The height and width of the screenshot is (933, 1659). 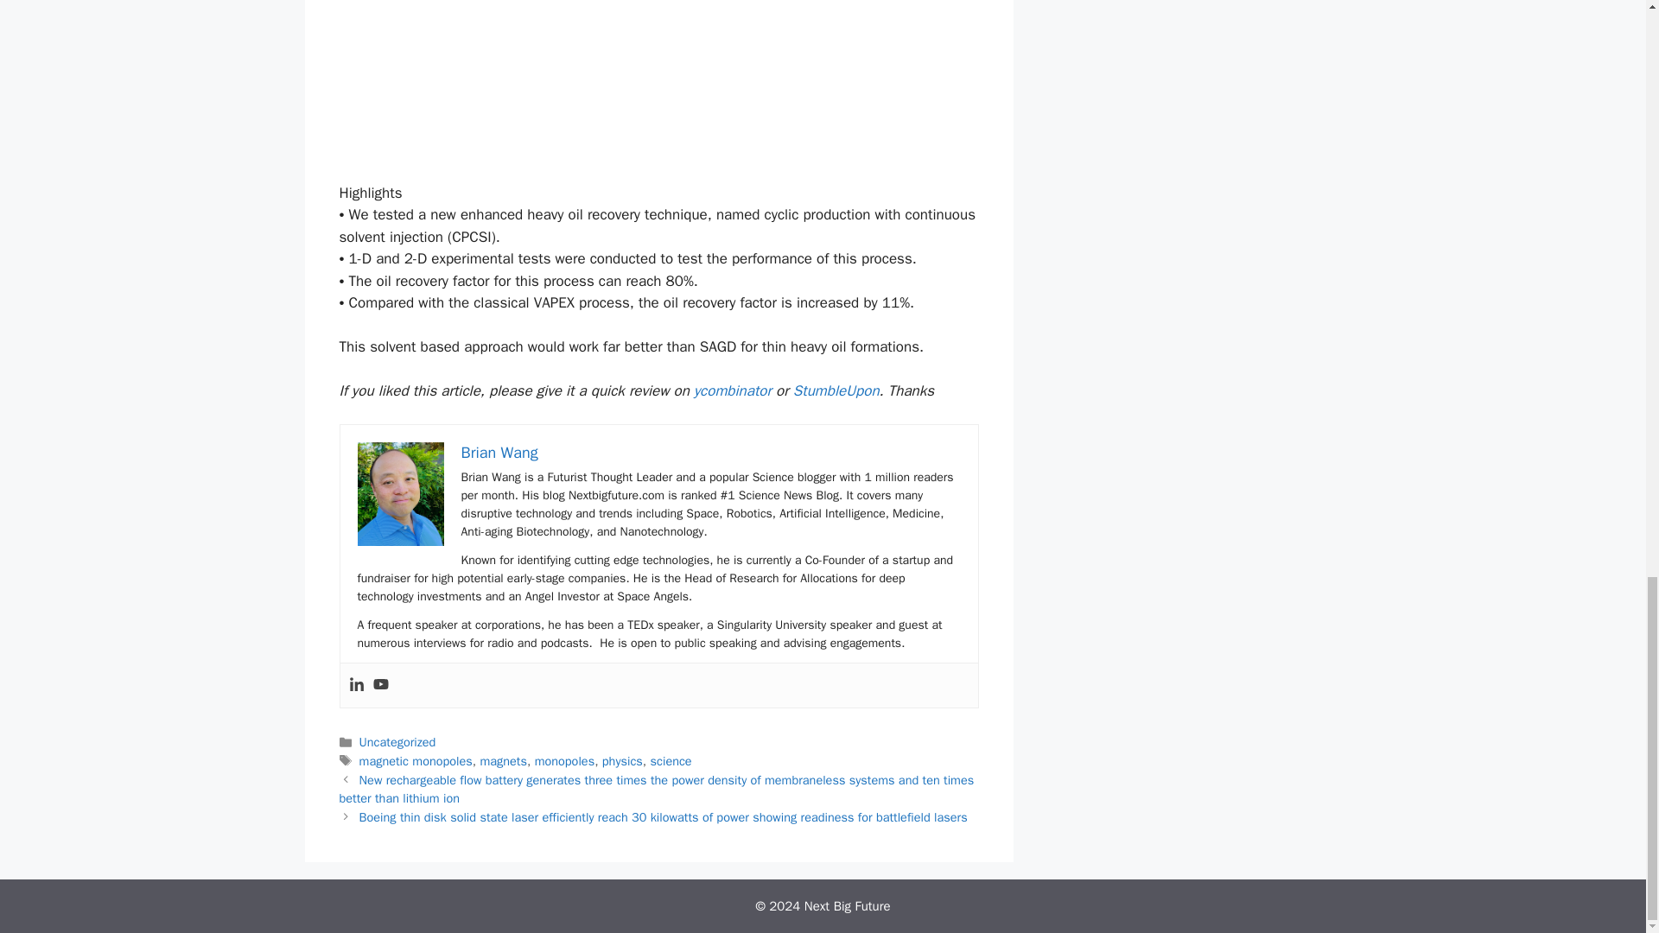 What do you see at coordinates (836, 390) in the screenshot?
I see `StumbleUpon` at bounding box center [836, 390].